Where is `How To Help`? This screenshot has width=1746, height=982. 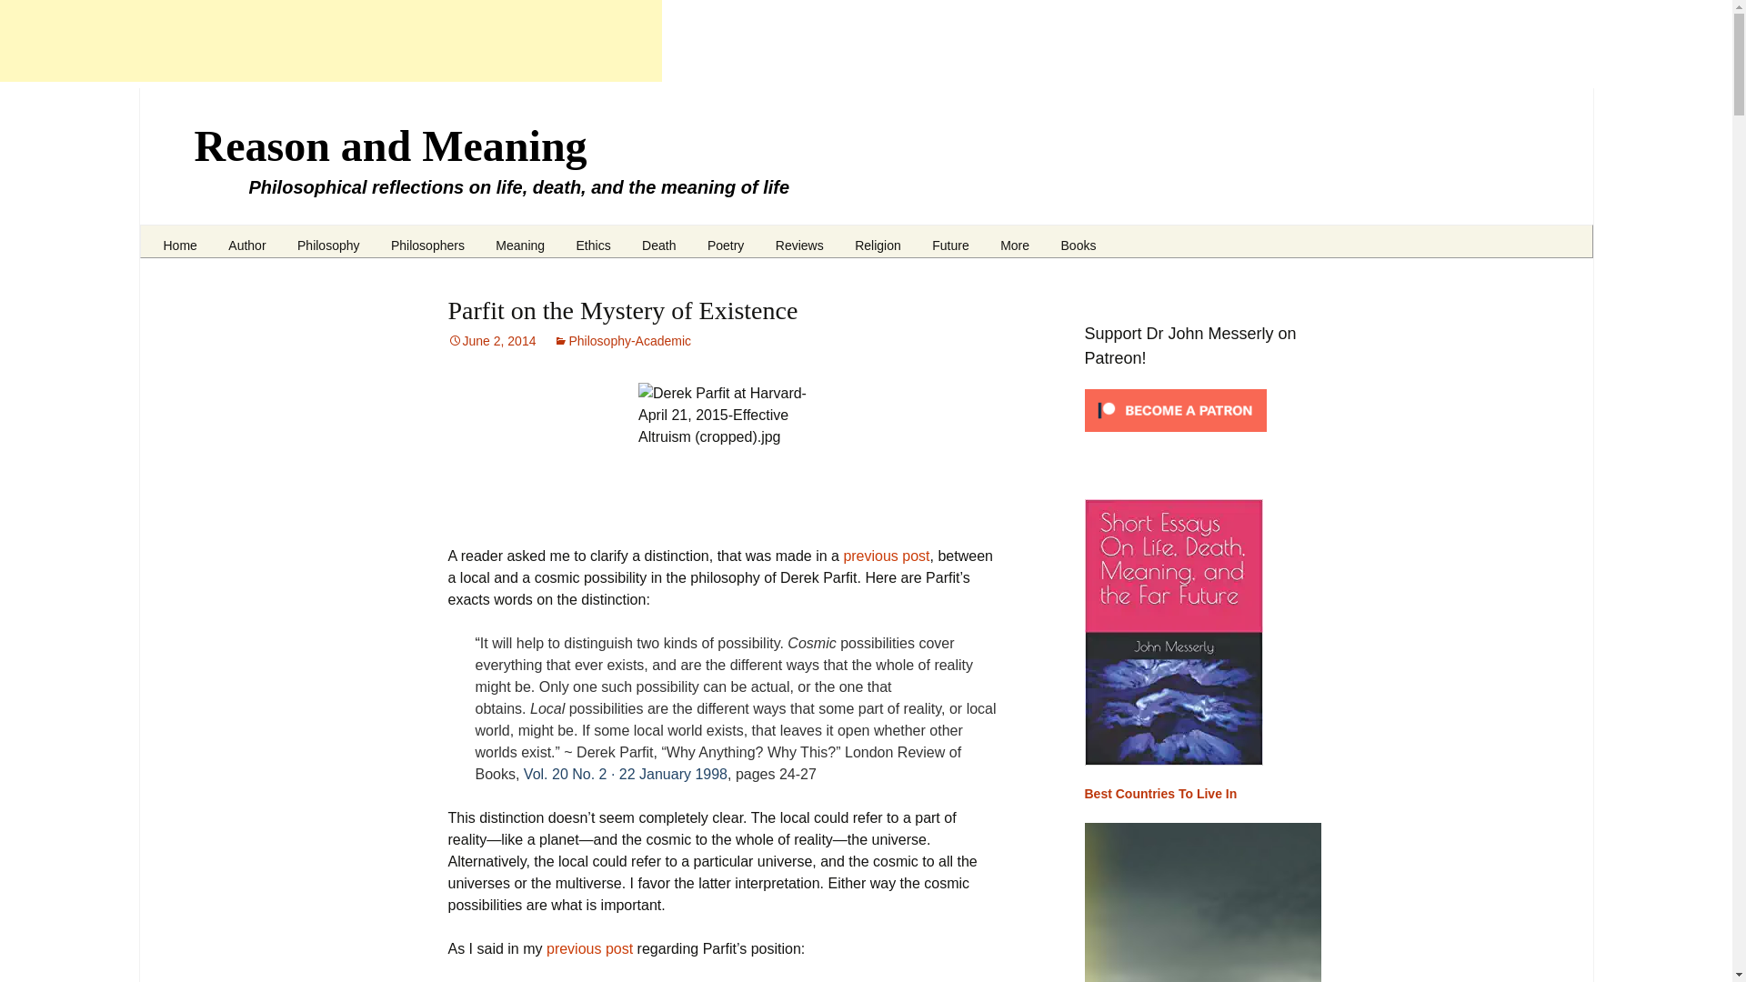 How To Help is located at coordinates (306, 266).